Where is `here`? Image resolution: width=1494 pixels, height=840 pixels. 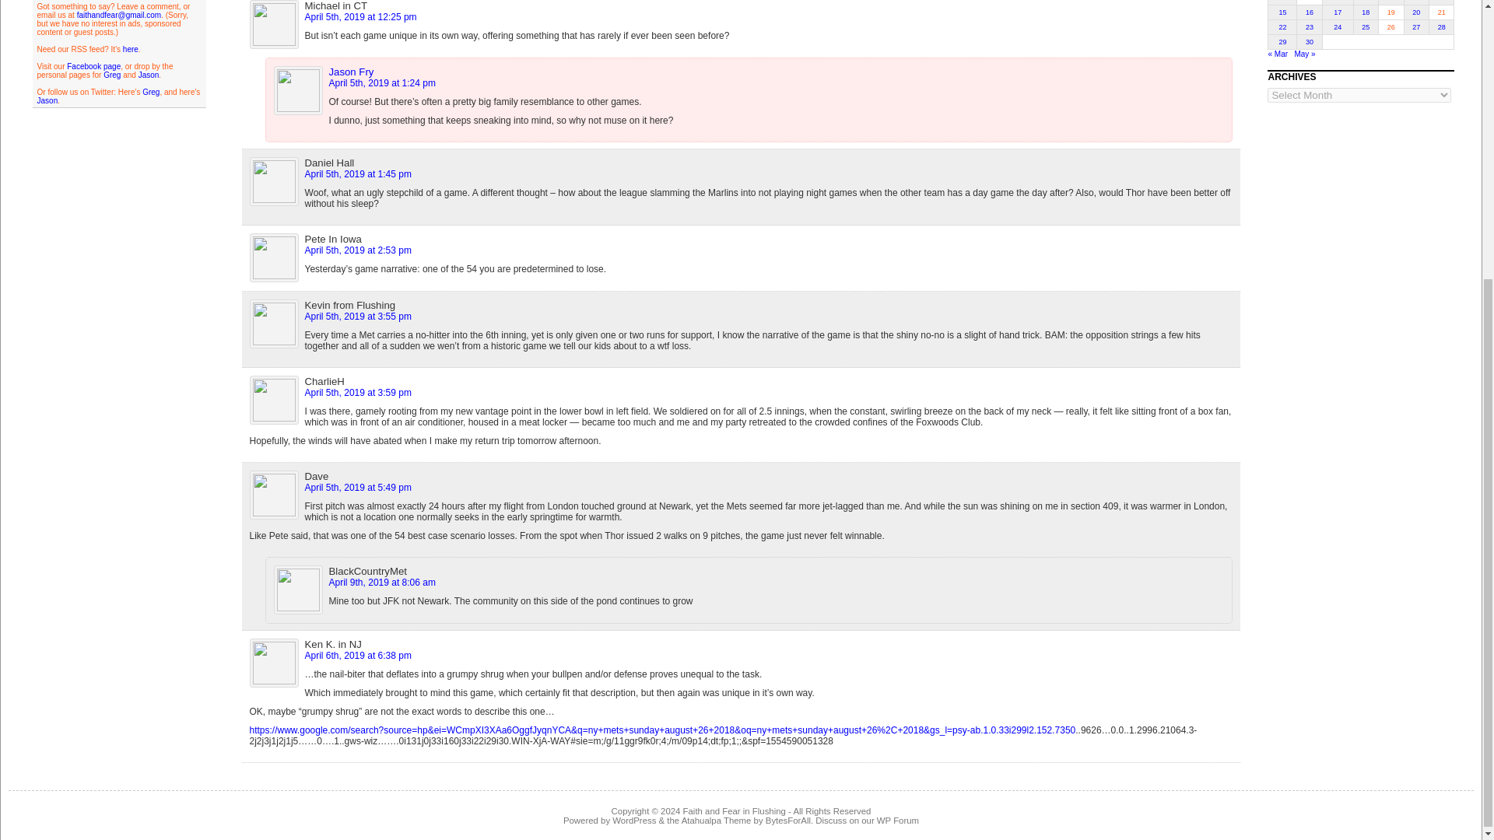
here is located at coordinates (131, 50).